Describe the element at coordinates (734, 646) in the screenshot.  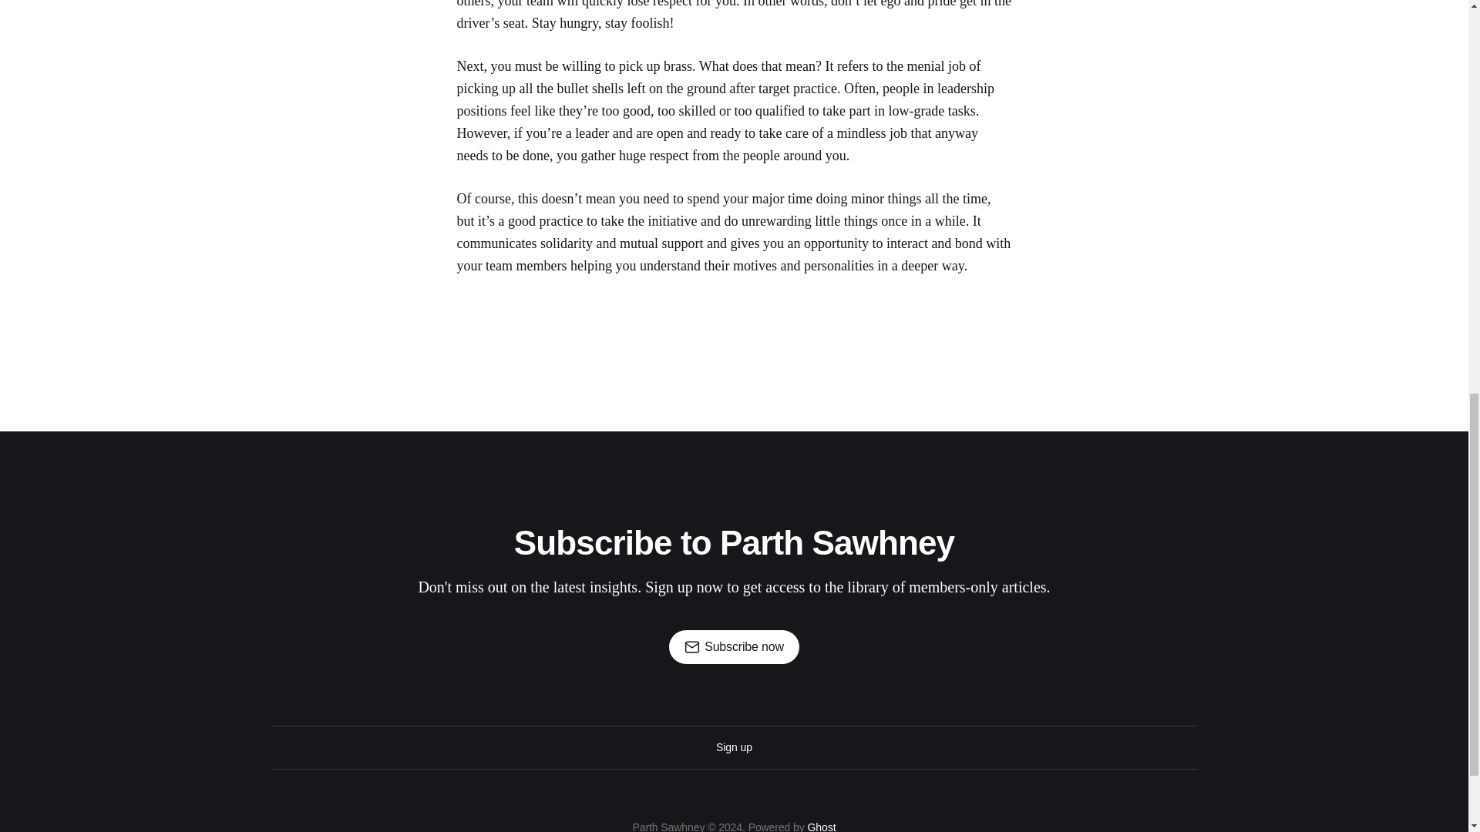
I see `Subscribe now` at that location.